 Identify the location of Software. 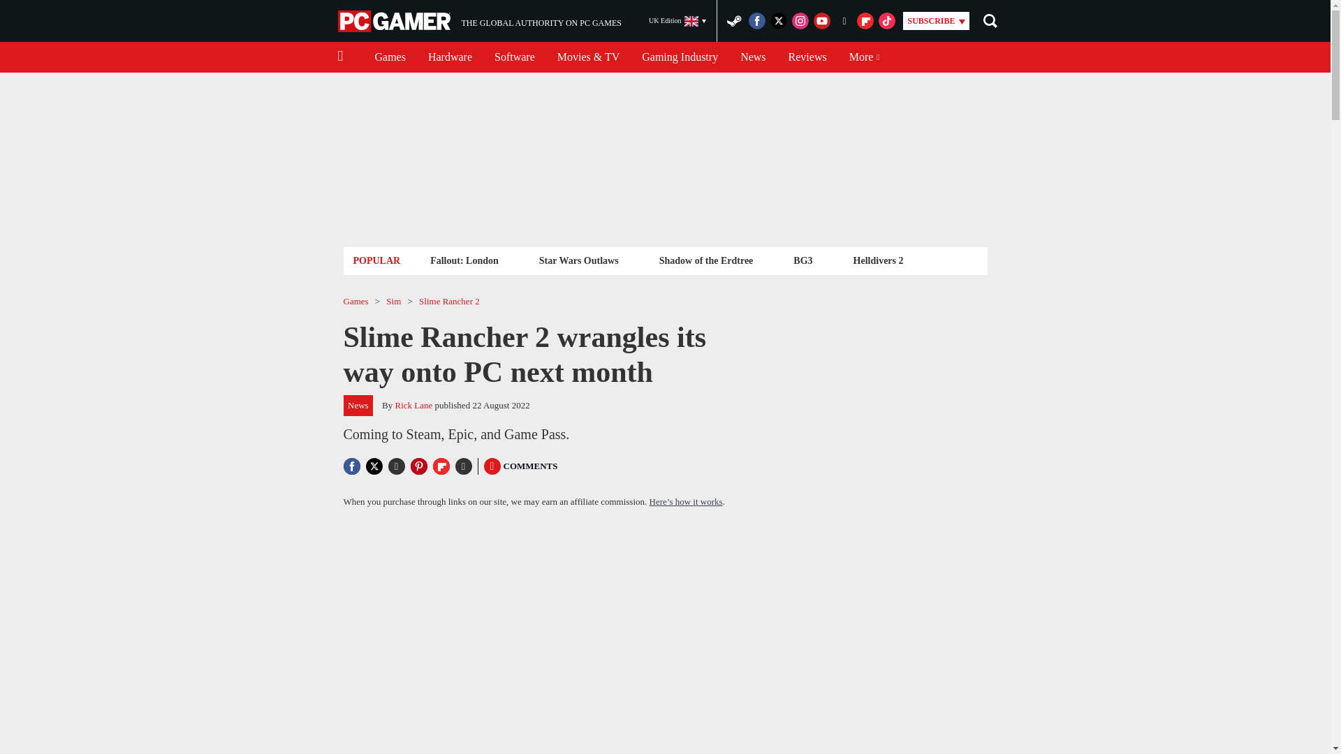
(514, 57).